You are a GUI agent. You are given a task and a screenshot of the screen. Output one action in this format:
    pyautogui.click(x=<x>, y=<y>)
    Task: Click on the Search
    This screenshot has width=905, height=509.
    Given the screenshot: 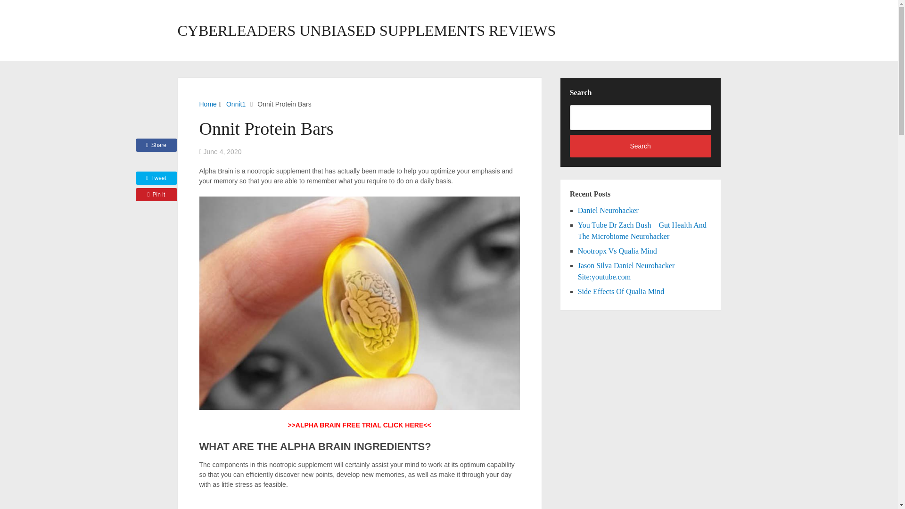 What is the action you would take?
    pyautogui.click(x=641, y=146)
    